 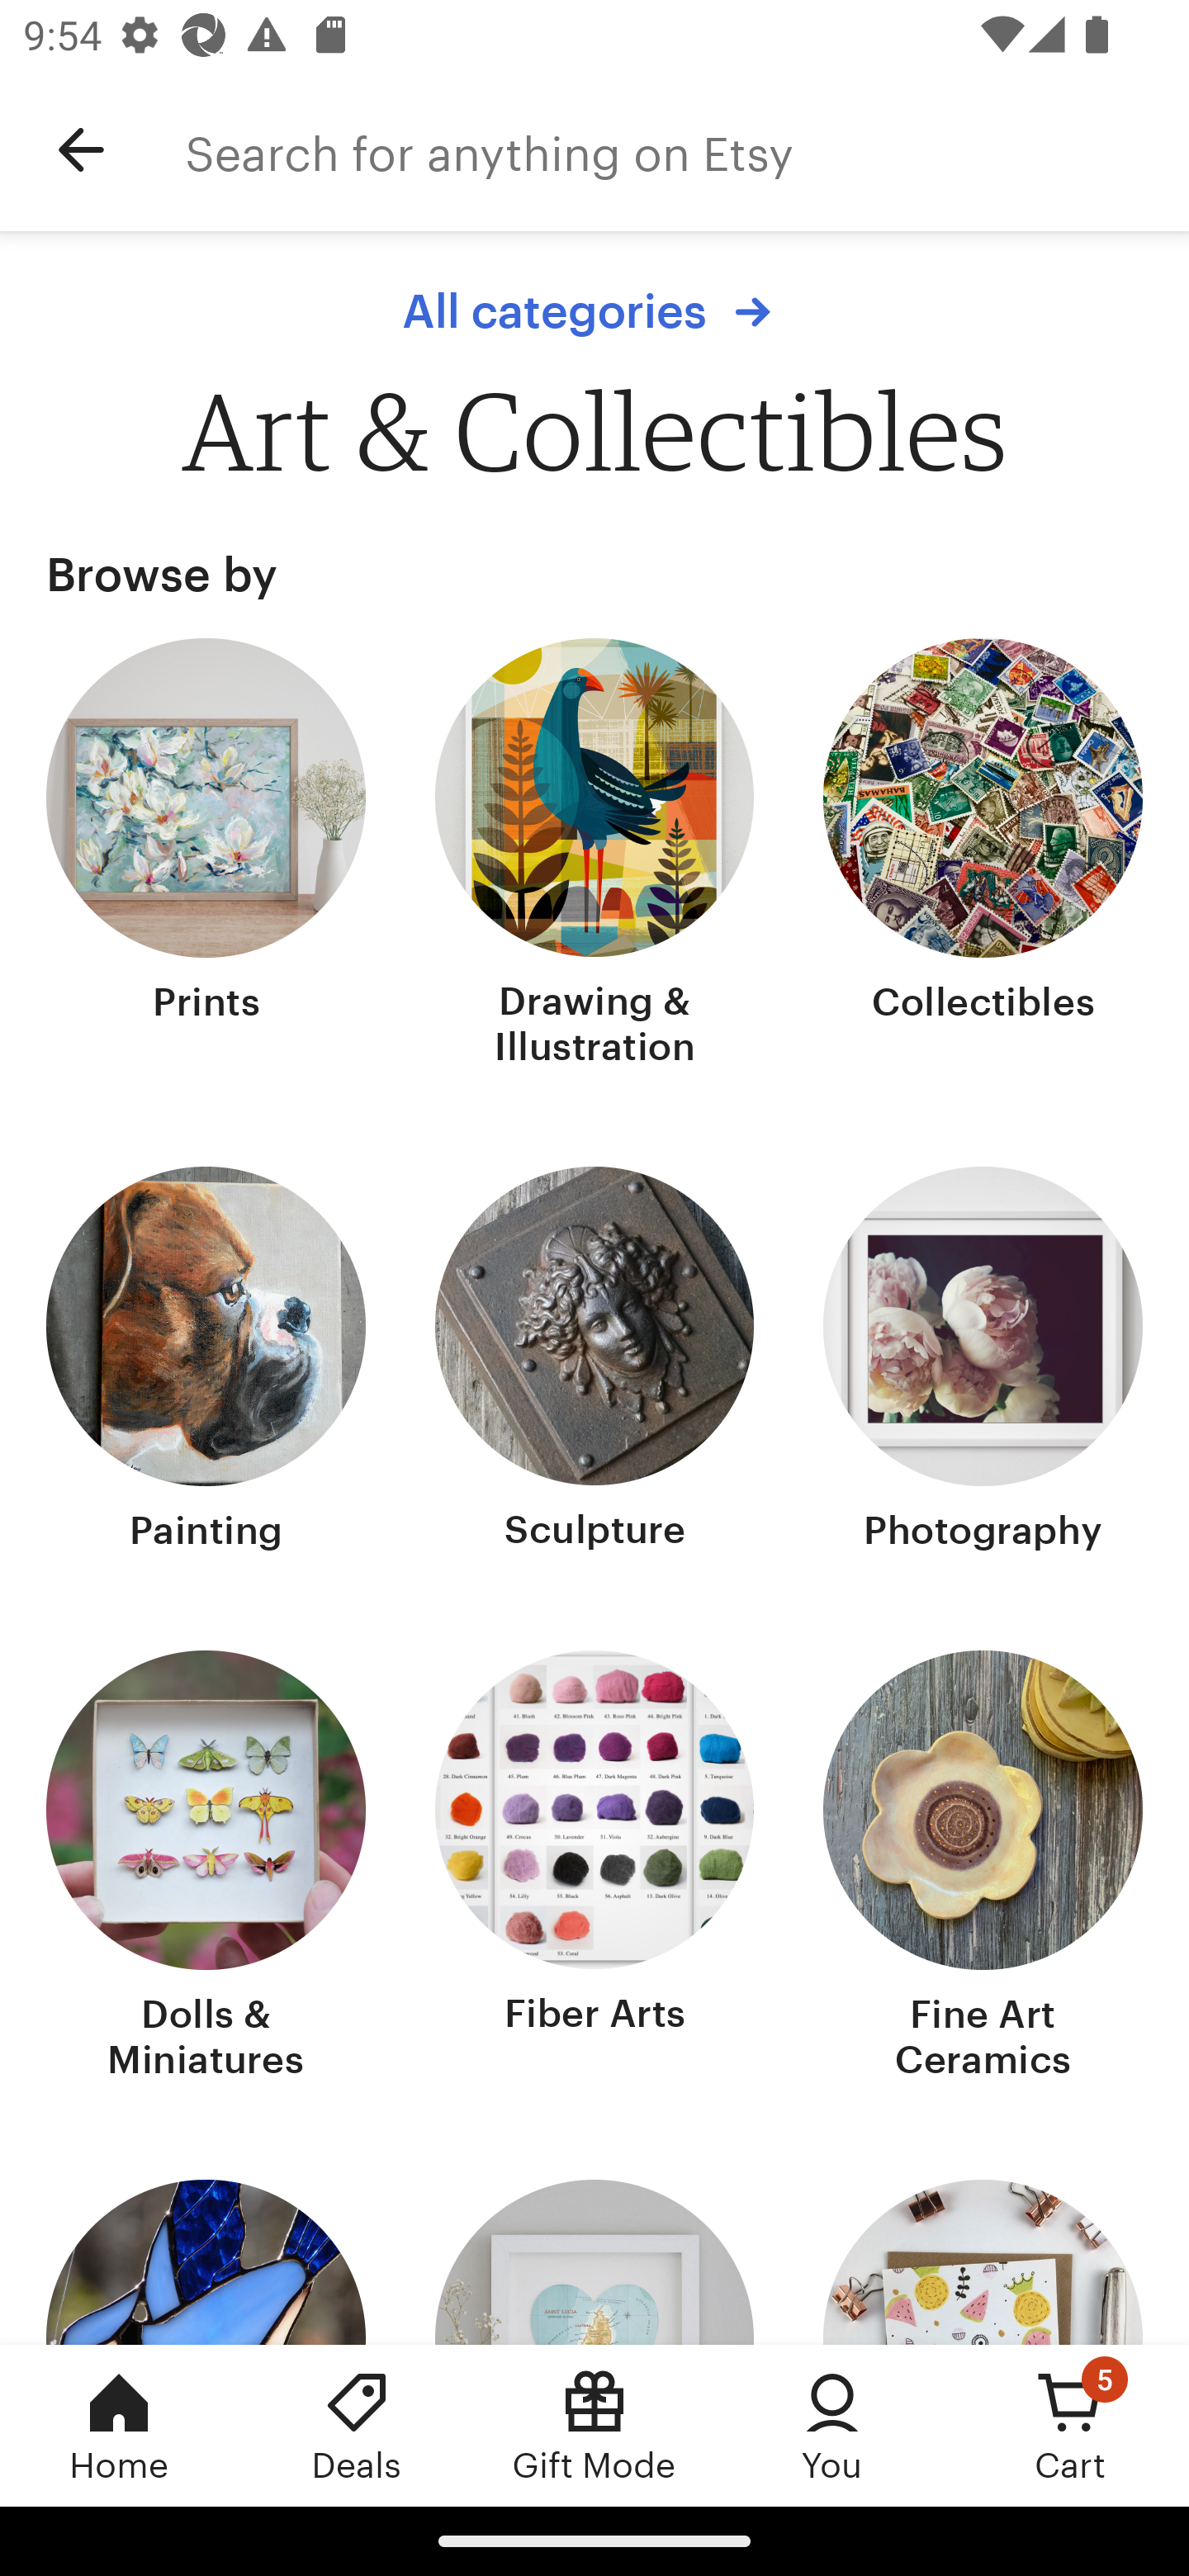 What do you see at coordinates (206, 1362) in the screenshot?
I see `Painting` at bounding box center [206, 1362].